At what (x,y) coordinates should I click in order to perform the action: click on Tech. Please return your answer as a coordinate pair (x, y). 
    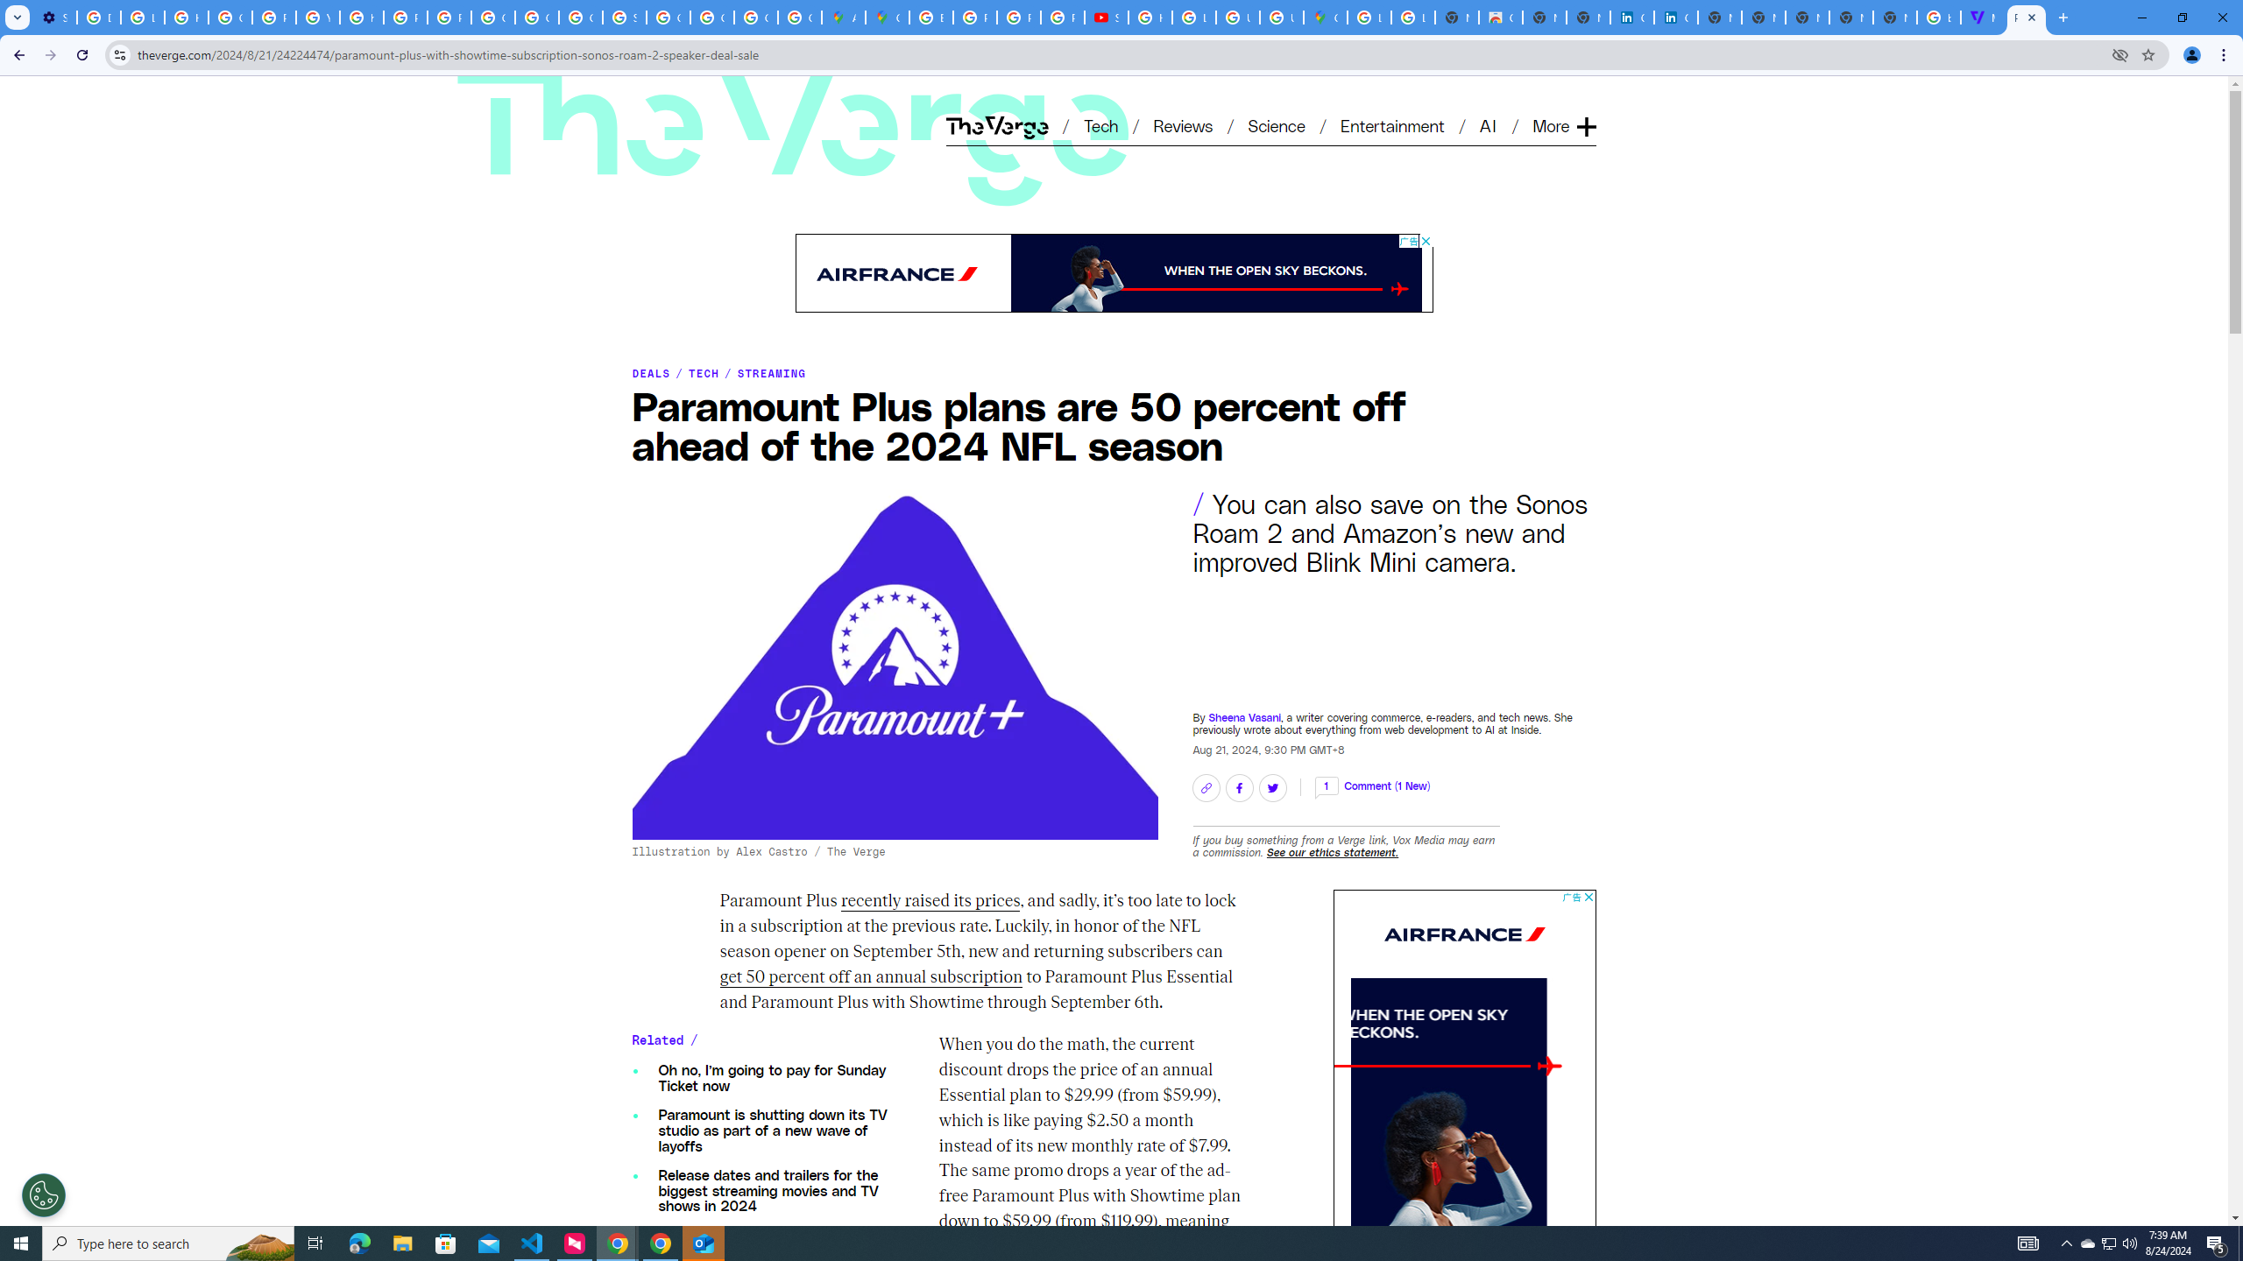
    Looking at the image, I should click on (1100, 125).